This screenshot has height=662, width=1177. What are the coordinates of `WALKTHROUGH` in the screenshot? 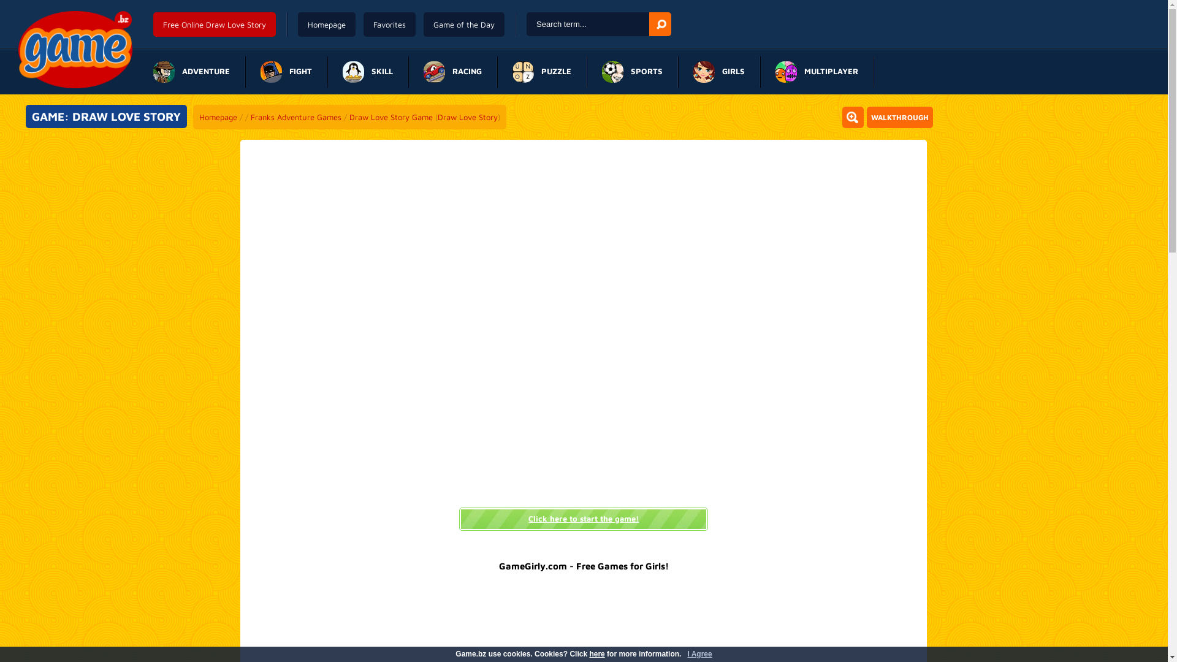 It's located at (900, 118).